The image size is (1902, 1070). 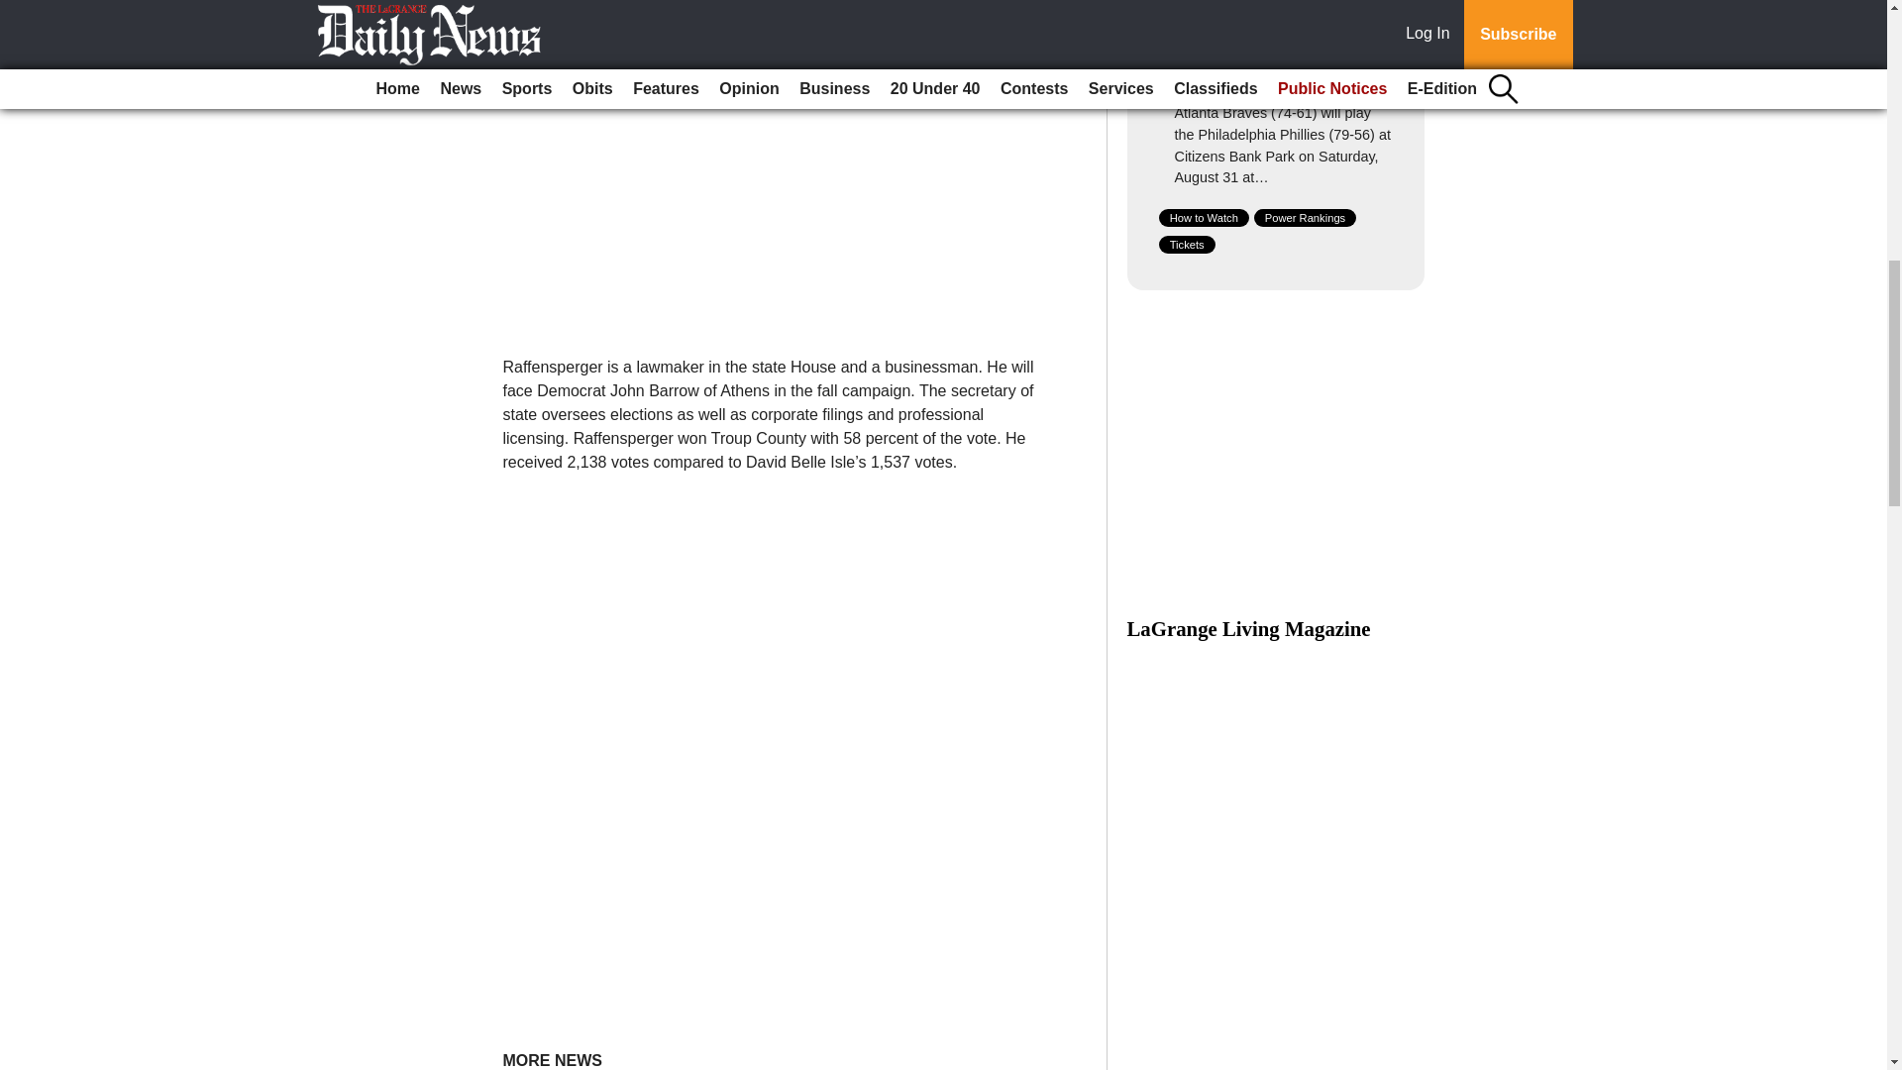 What do you see at coordinates (1187, 244) in the screenshot?
I see `Tickets` at bounding box center [1187, 244].